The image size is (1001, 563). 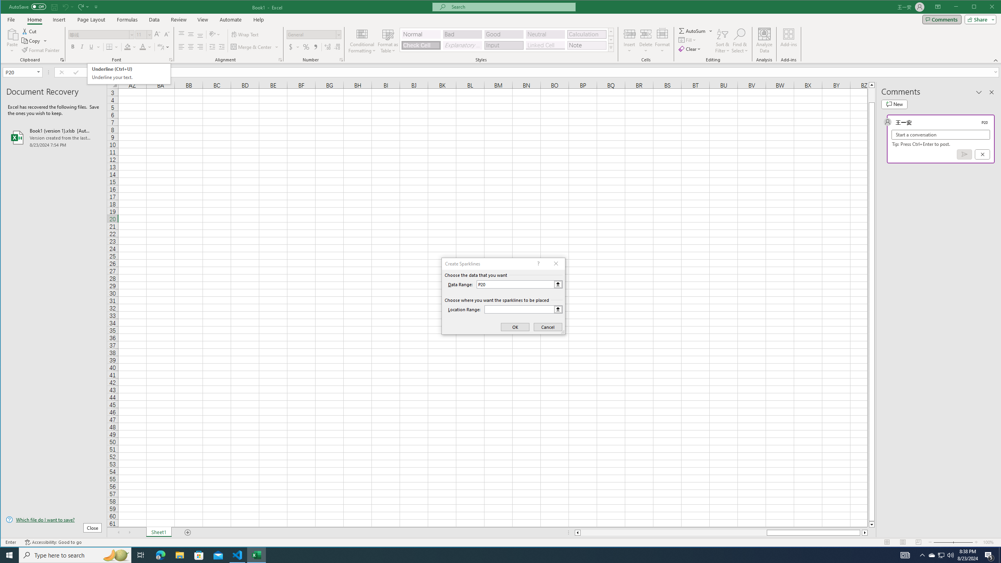 I want to click on Find & Select, so click(x=545, y=45).